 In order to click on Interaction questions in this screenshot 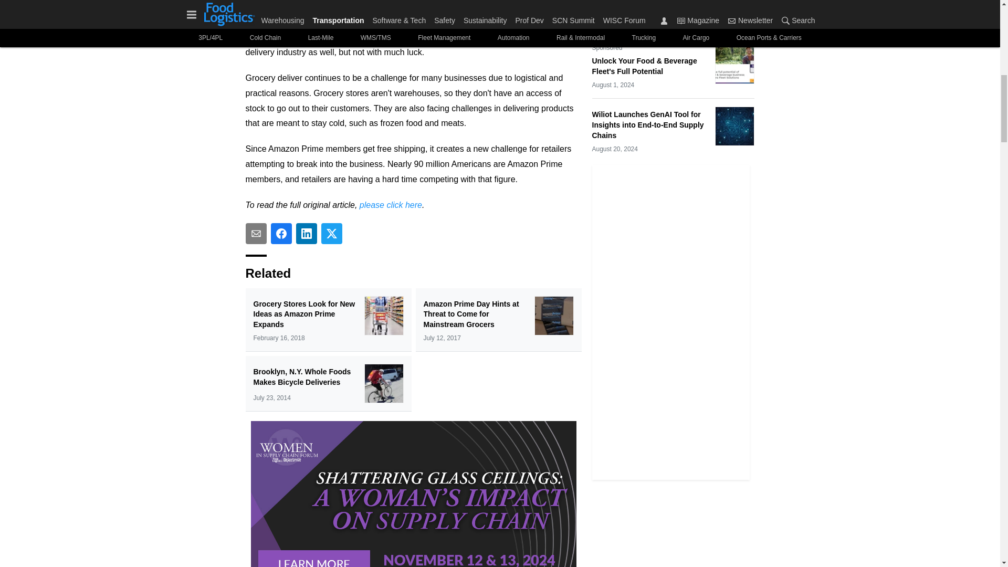, I will do `click(414, 491)`.